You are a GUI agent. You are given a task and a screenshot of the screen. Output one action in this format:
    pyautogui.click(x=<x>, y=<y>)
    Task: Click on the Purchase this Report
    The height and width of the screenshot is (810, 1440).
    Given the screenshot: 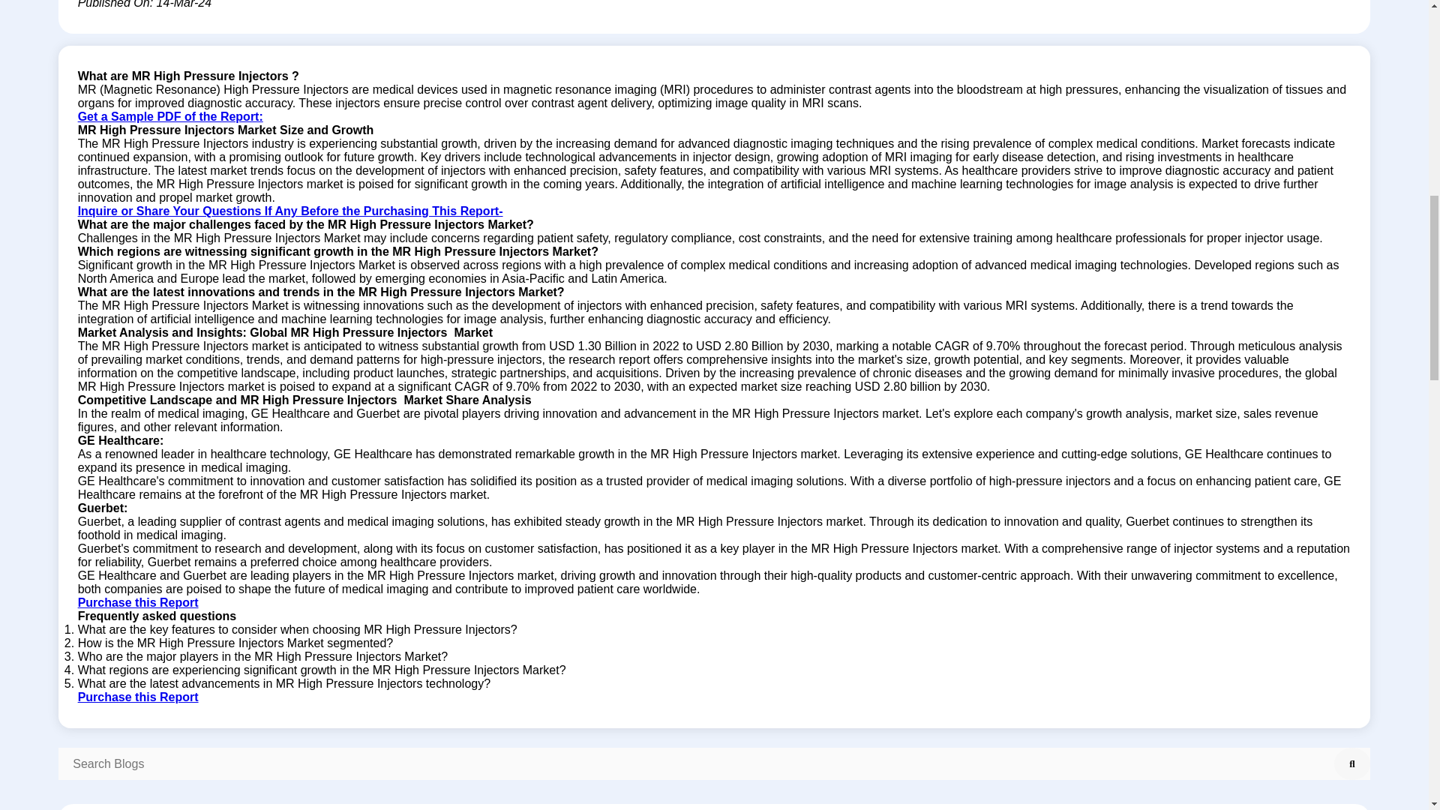 What is the action you would take?
    pyautogui.click(x=138, y=697)
    